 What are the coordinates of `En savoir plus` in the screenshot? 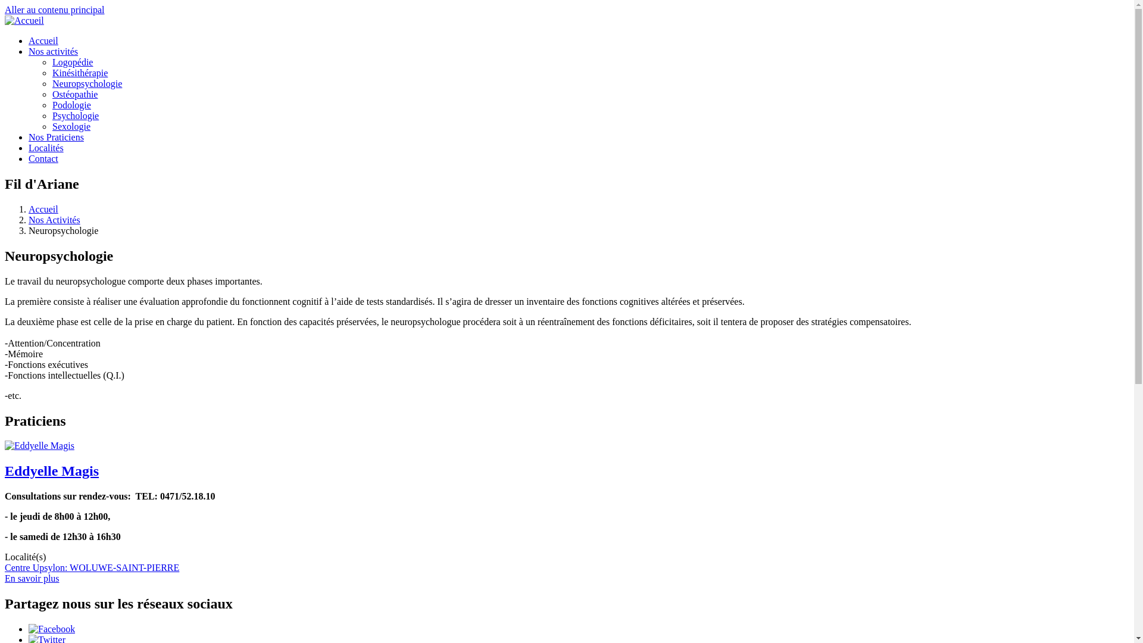 It's located at (32, 579).